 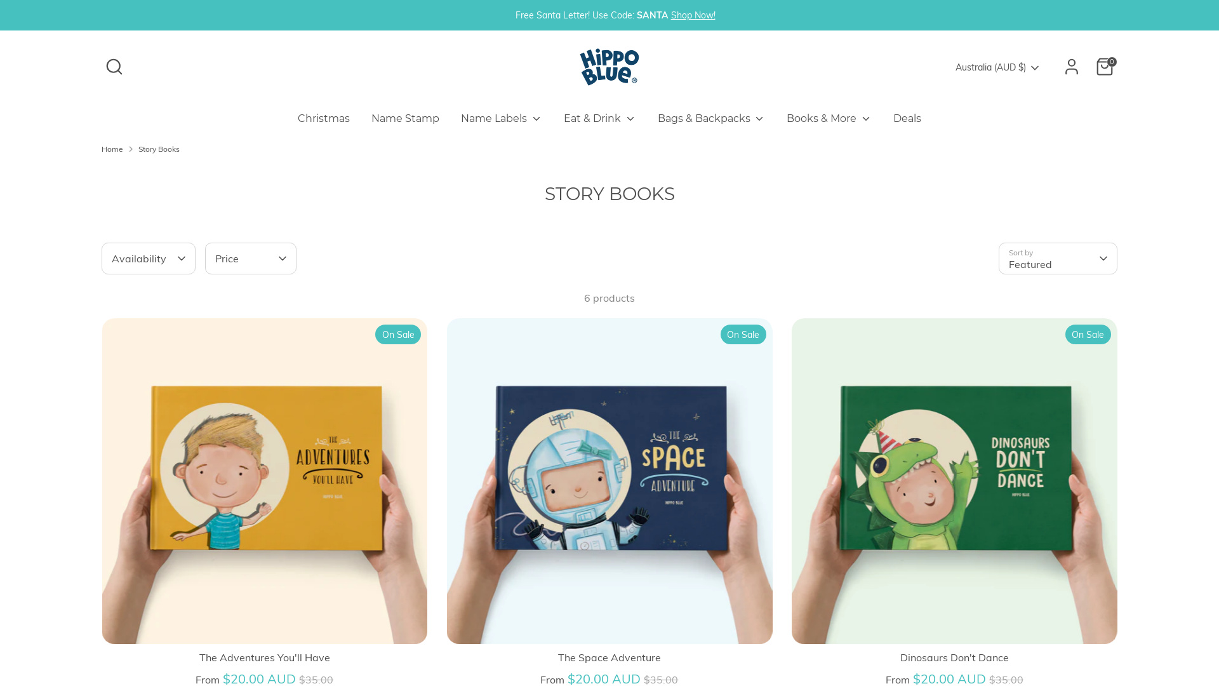 I want to click on Books & More, so click(x=829, y=122).